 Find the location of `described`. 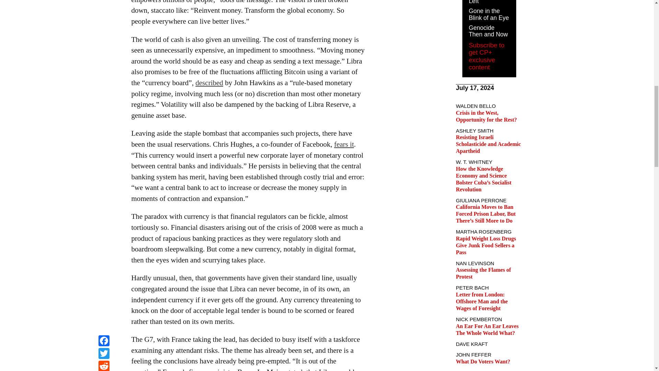

described is located at coordinates (209, 82).